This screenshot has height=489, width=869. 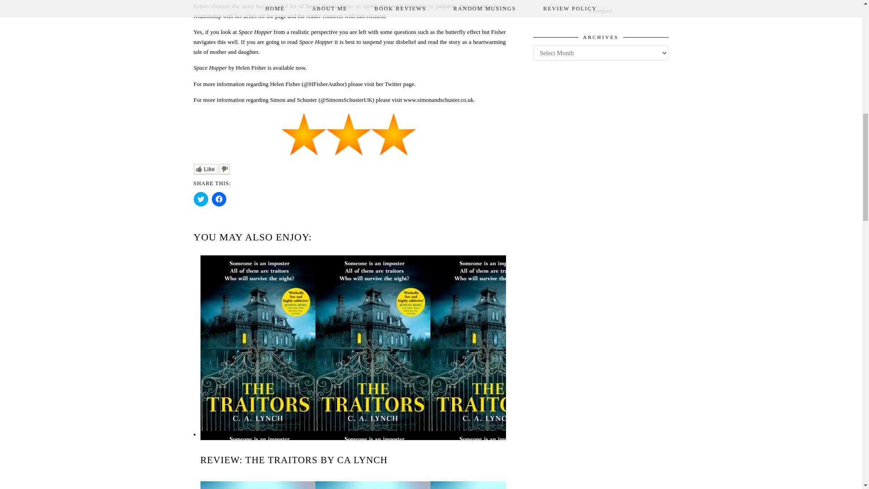 What do you see at coordinates (439, 100) in the screenshot?
I see `www.simonandschuster.co.uk` at bounding box center [439, 100].